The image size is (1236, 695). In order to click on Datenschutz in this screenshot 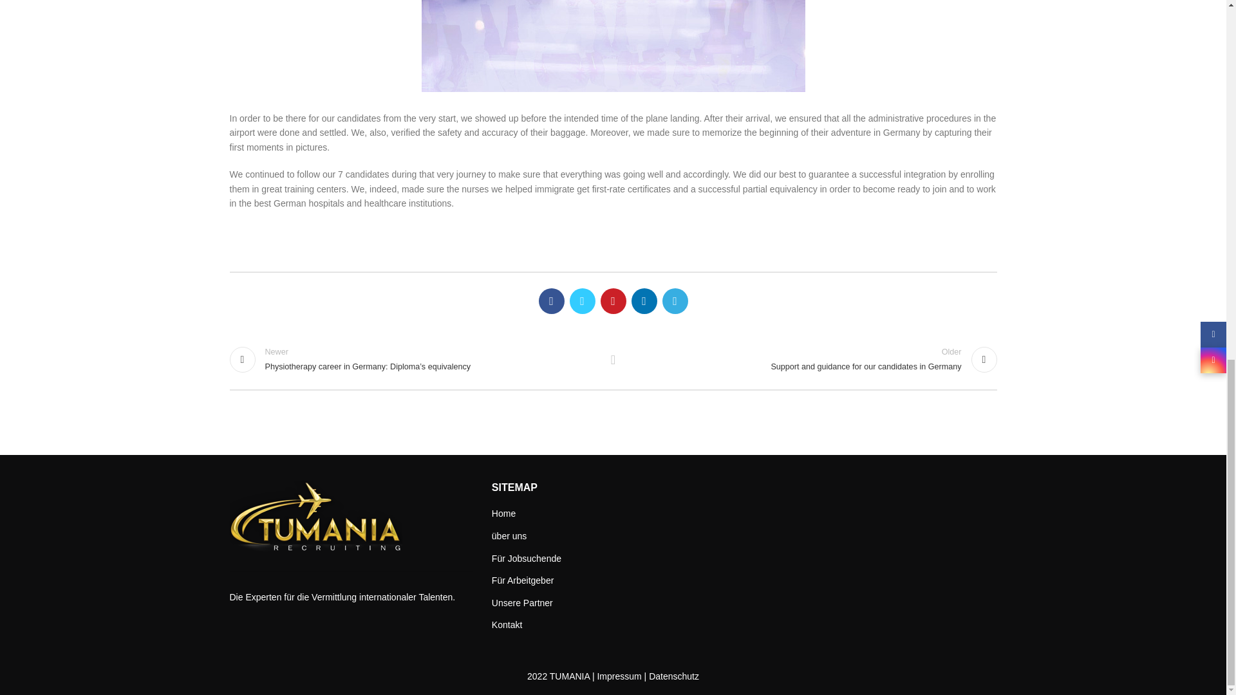, I will do `click(674, 676)`.